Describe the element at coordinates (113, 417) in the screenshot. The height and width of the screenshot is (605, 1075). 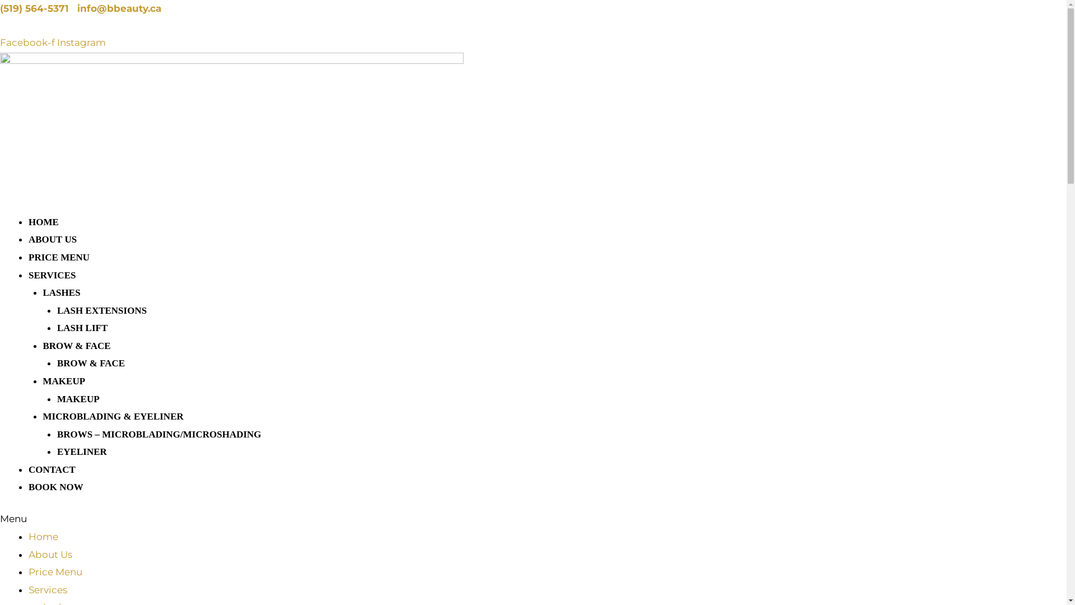
I see `MICROBLADING & EYELINER` at that location.